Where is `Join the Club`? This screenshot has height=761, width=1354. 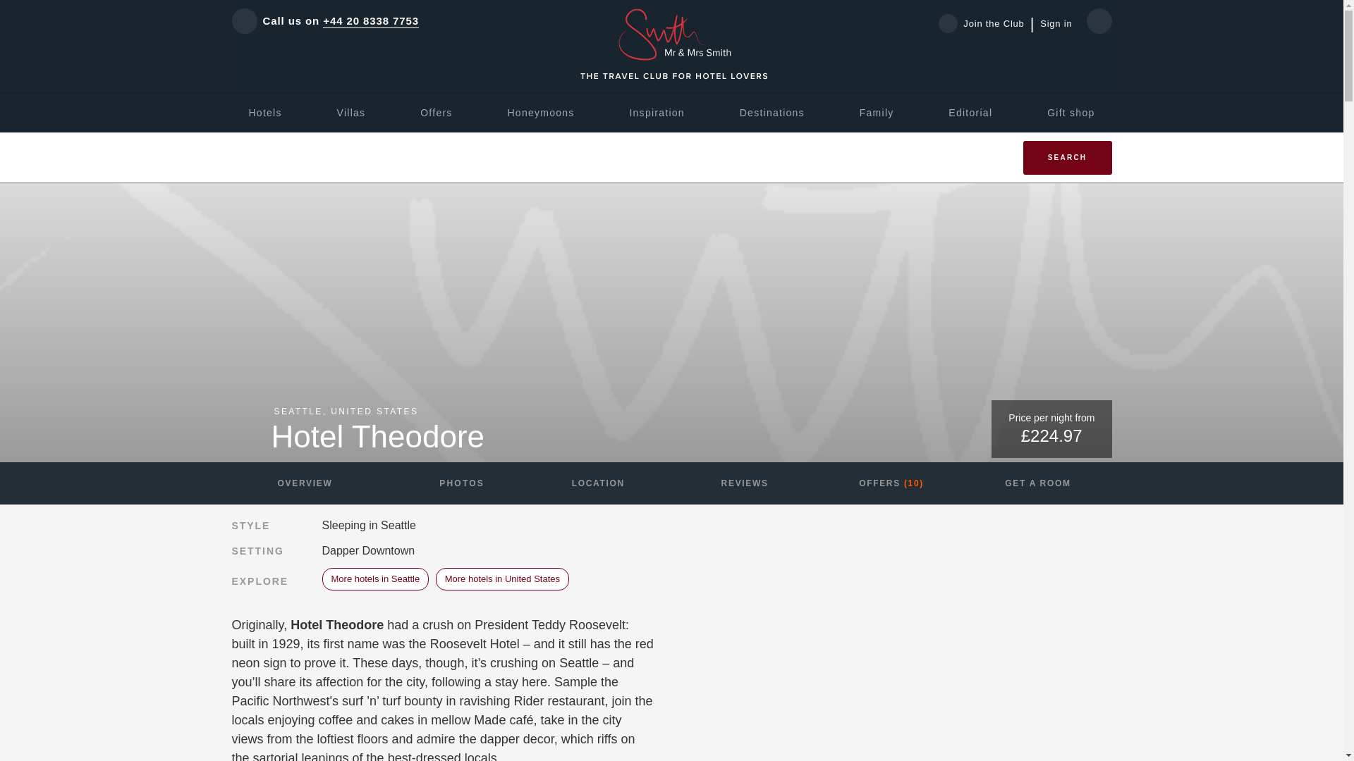 Join the Club is located at coordinates (986, 23).